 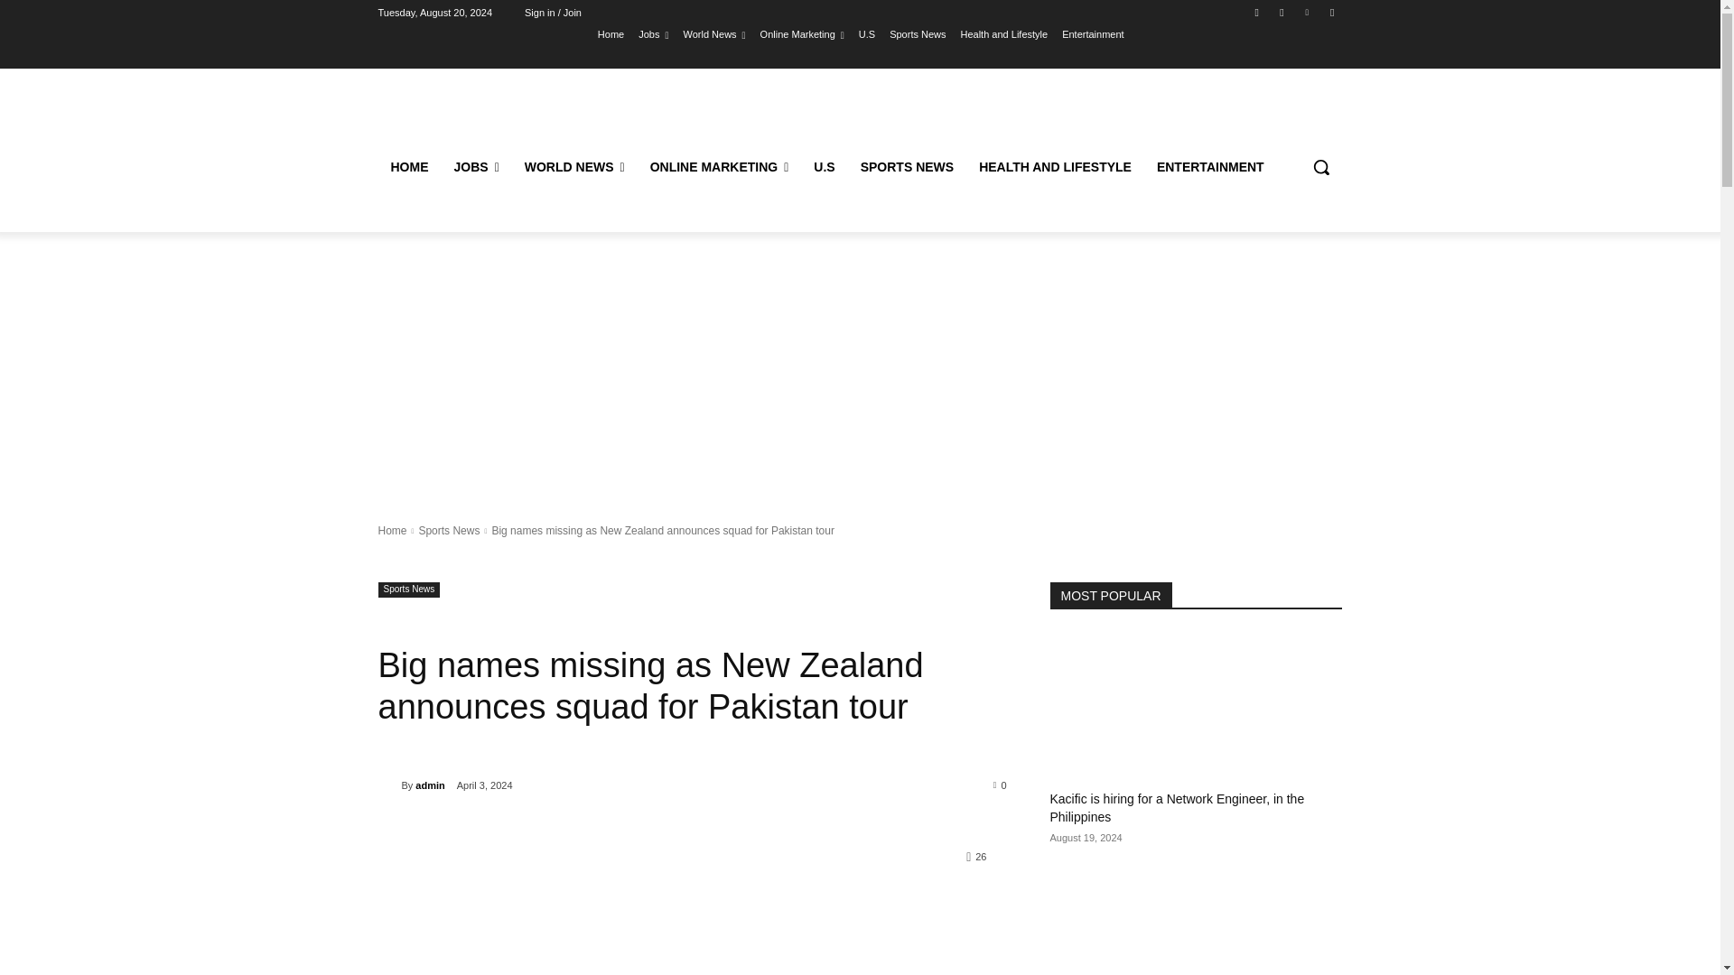 I want to click on Instagram, so click(x=1281, y=12).